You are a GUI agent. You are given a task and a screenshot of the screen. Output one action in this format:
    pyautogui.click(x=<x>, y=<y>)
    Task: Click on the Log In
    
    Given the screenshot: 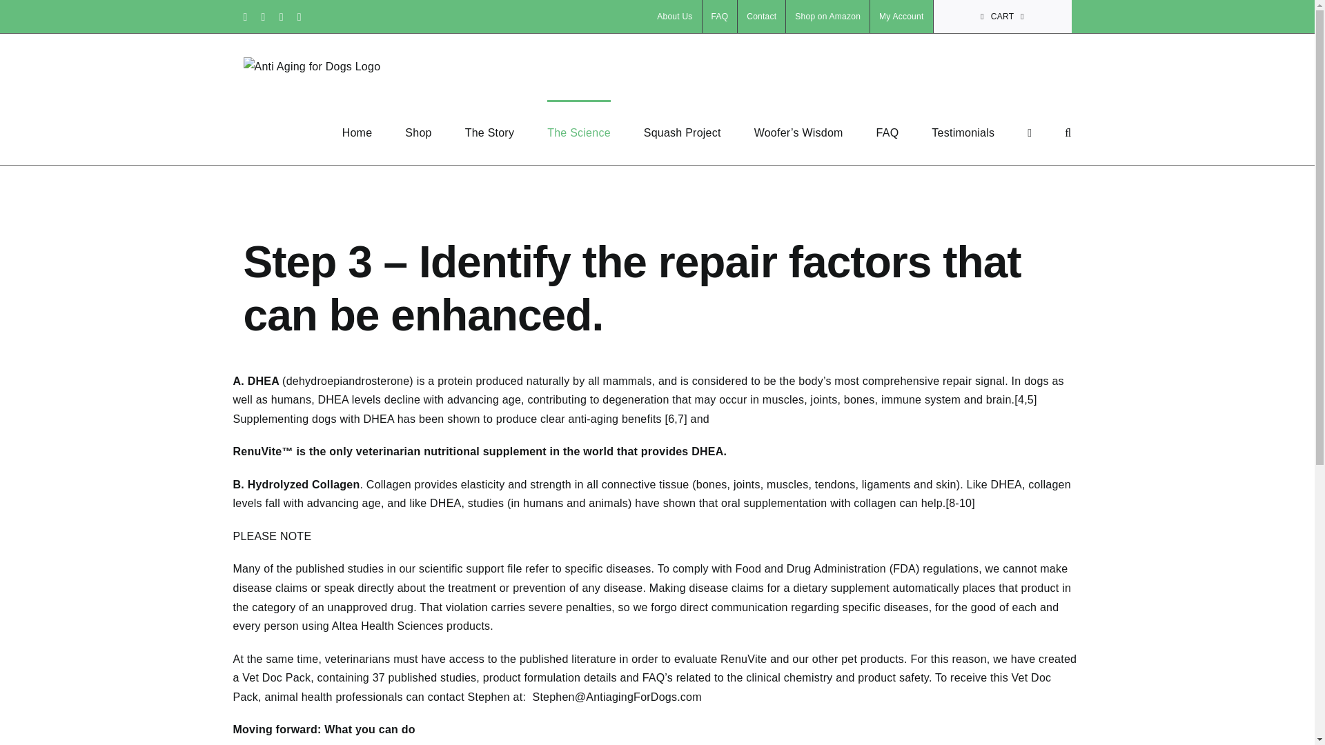 What is the action you would take?
    pyautogui.click(x=968, y=163)
    